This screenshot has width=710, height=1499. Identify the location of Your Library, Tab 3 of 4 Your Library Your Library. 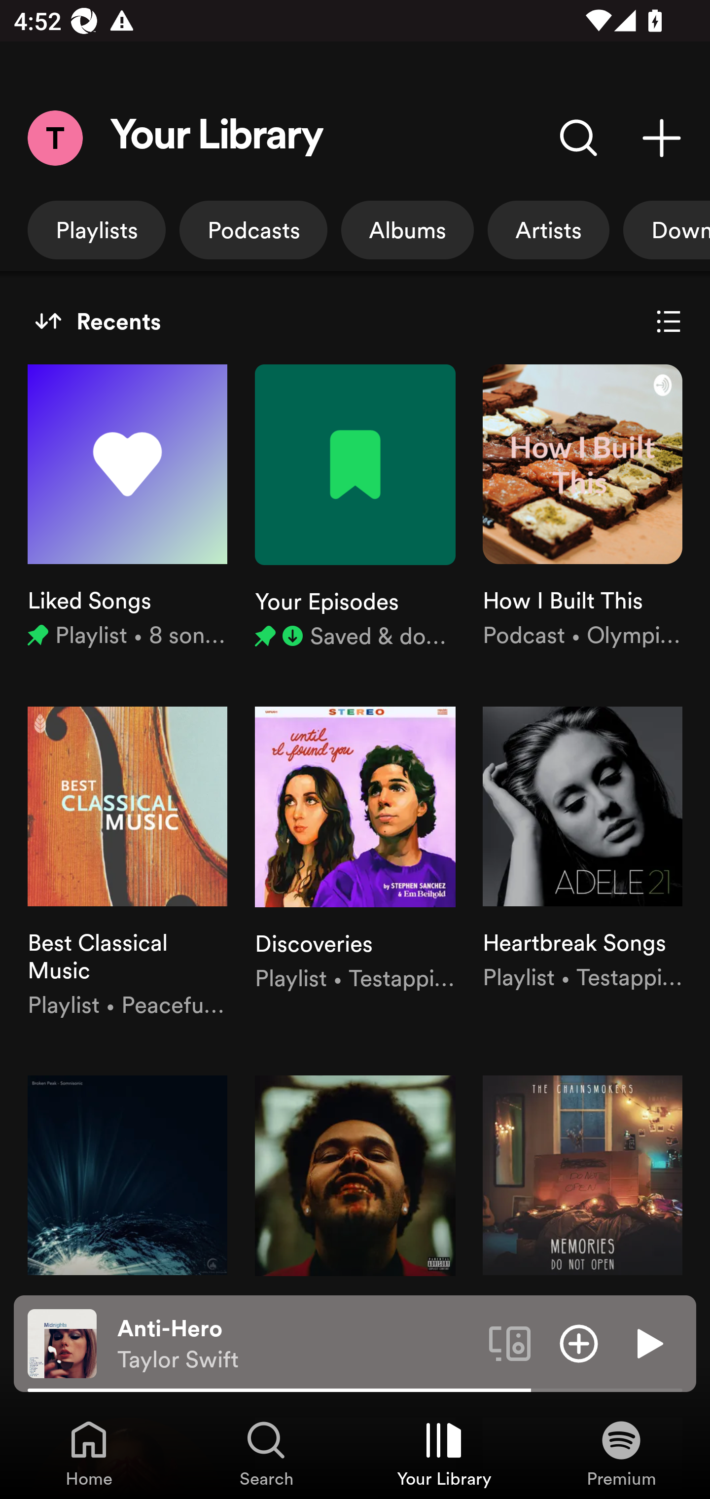
(444, 1453).